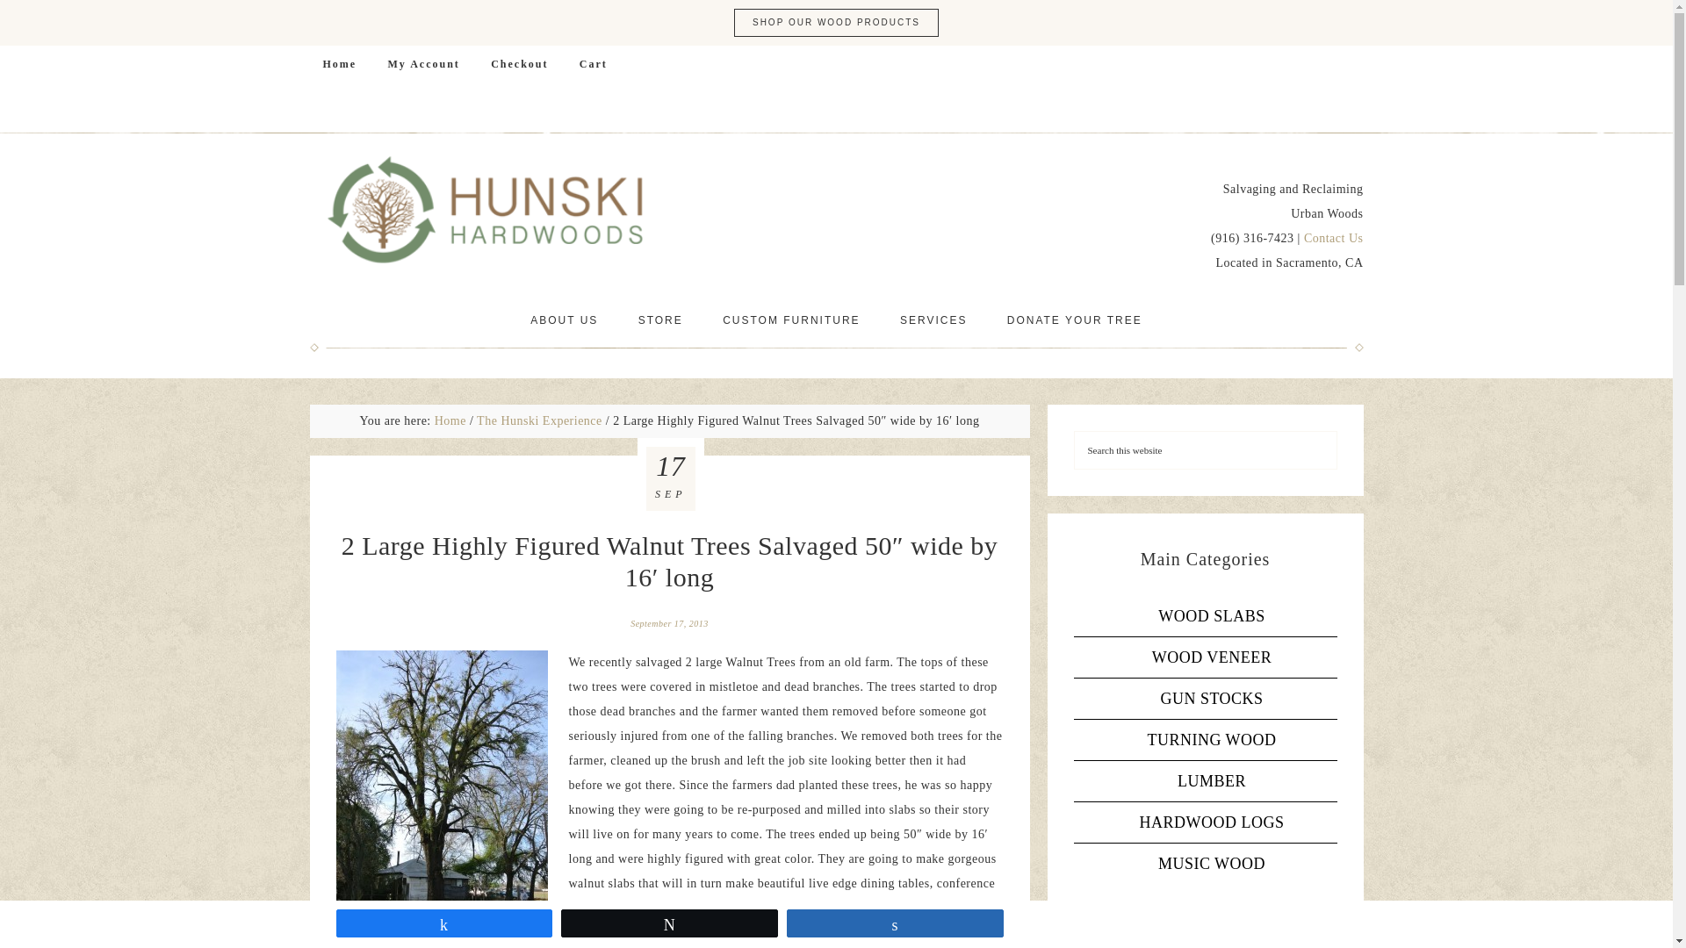  Describe the element at coordinates (450, 420) in the screenshot. I see `Home` at that location.